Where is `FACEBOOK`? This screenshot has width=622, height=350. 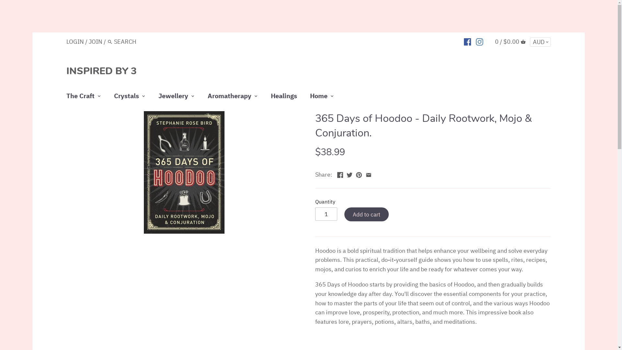 FACEBOOK is located at coordinates (468, 41).